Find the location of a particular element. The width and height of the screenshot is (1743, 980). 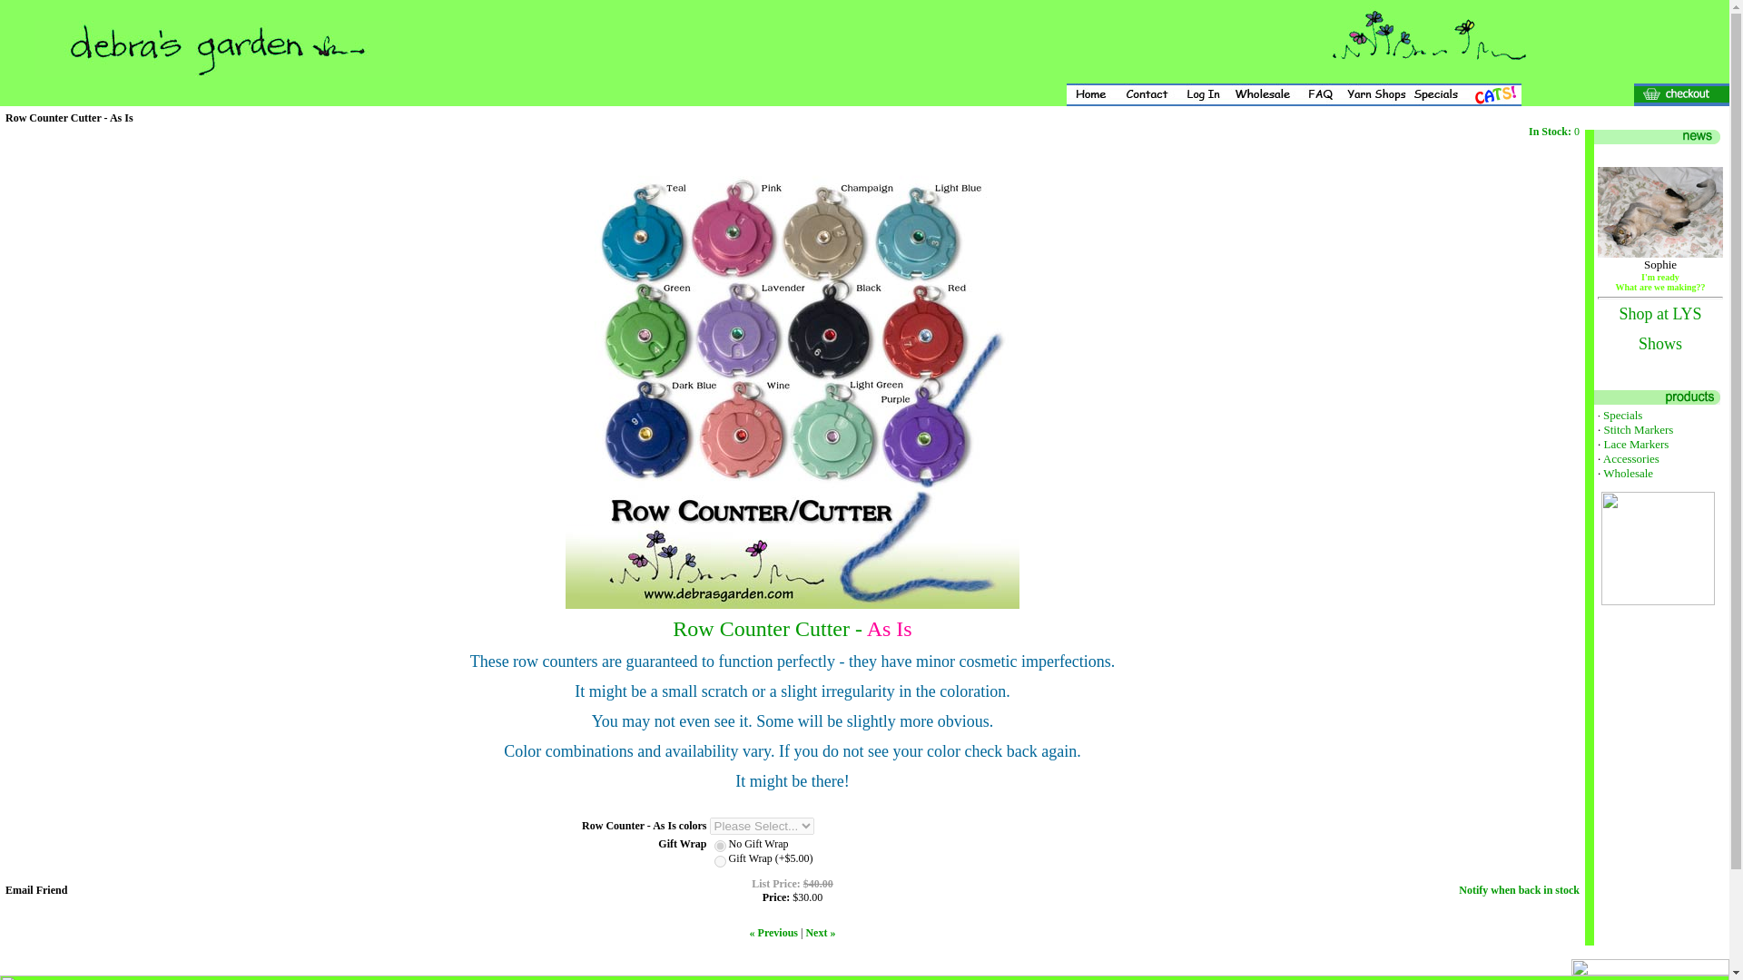

Specials is located at coordinates (1622, 416).